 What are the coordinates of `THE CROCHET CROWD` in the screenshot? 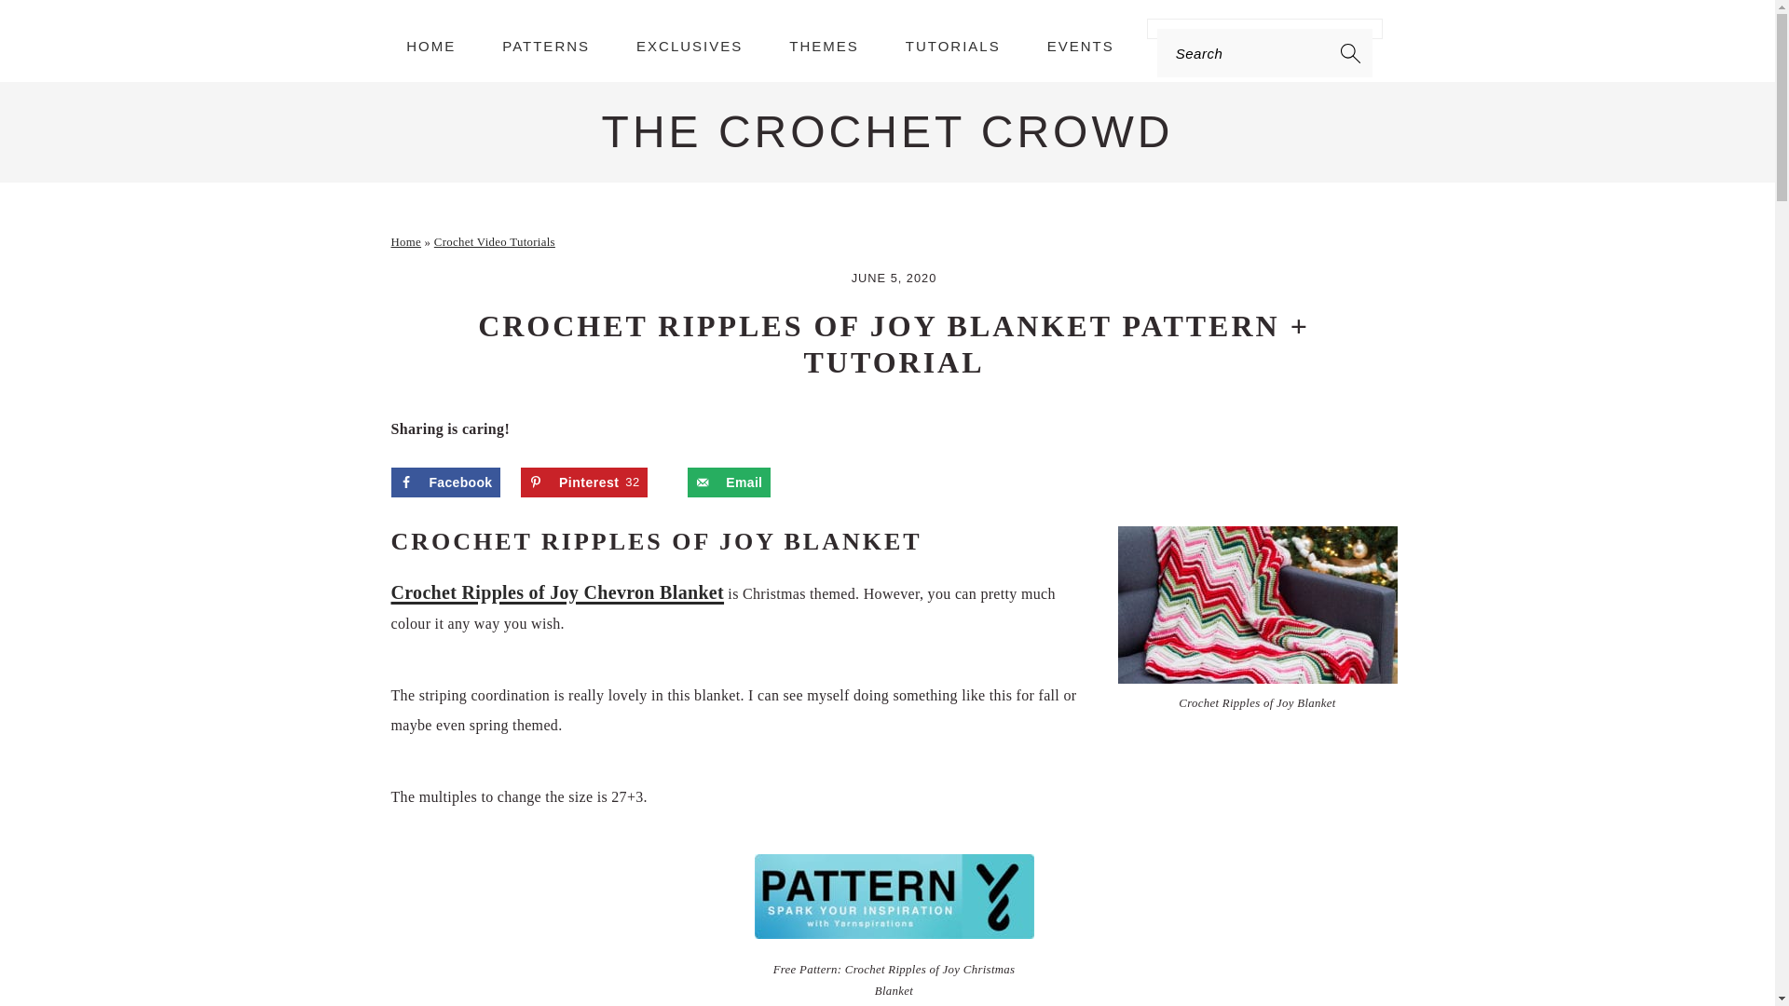 It's located at (887, 131).